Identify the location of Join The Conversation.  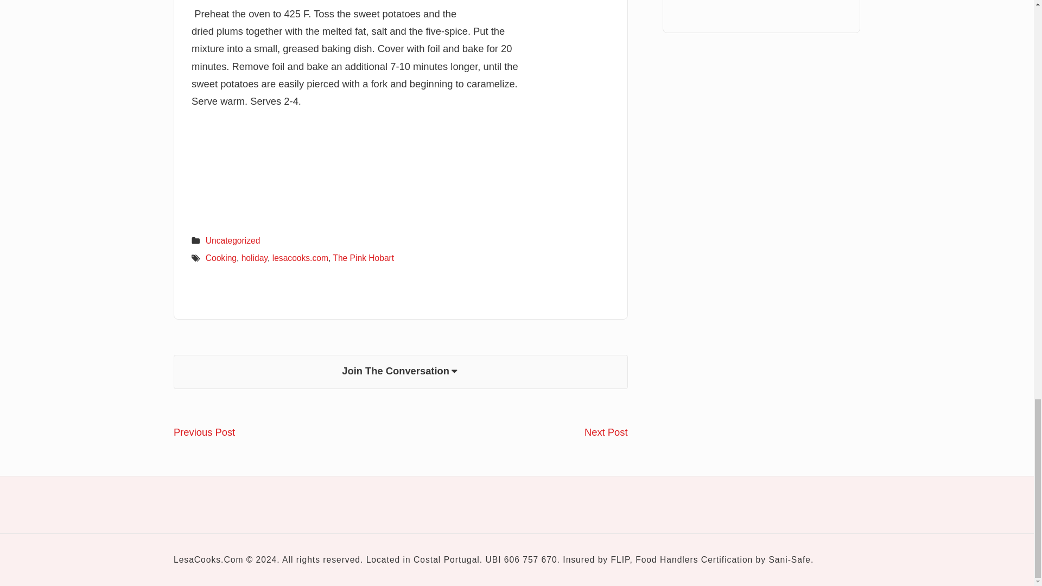
(401, 372).